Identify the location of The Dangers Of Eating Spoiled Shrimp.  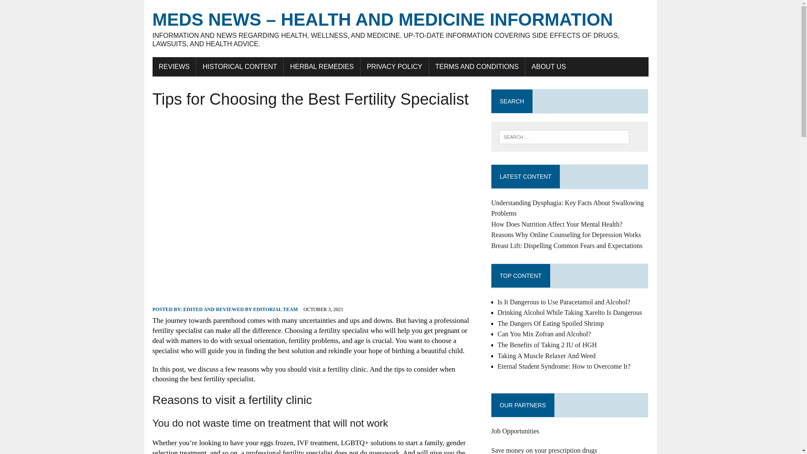
(551, 323).